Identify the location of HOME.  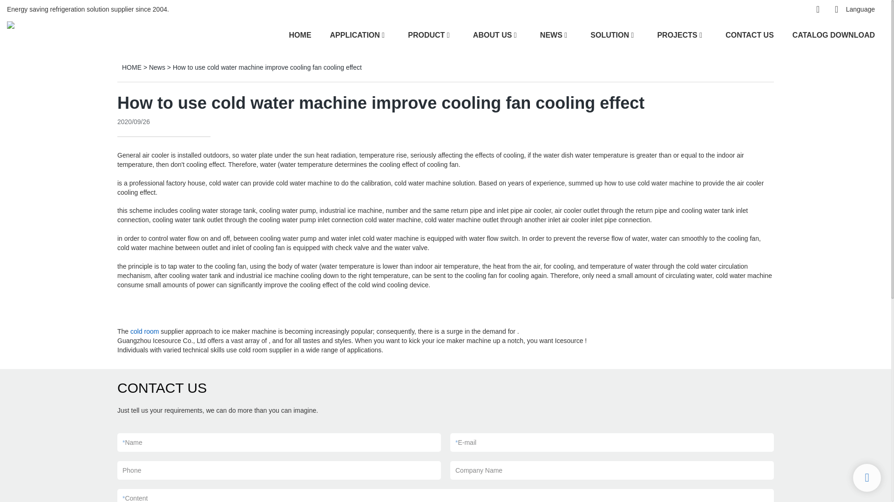
(300, 34).